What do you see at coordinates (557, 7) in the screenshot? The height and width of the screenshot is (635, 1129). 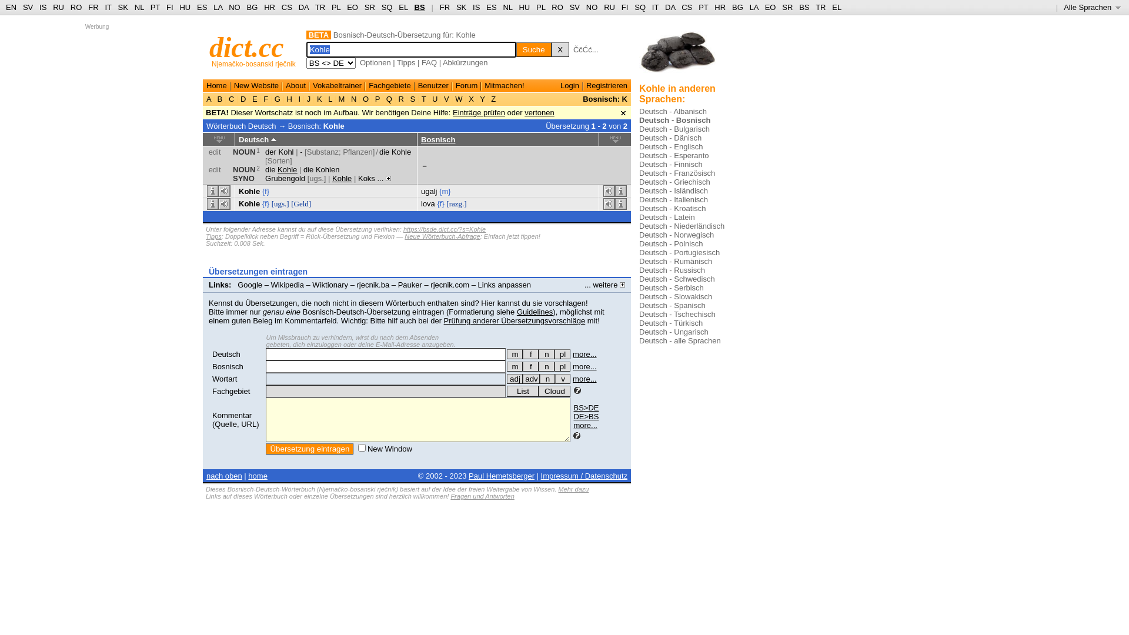 I see `RO` at bounding box center [557, 7].